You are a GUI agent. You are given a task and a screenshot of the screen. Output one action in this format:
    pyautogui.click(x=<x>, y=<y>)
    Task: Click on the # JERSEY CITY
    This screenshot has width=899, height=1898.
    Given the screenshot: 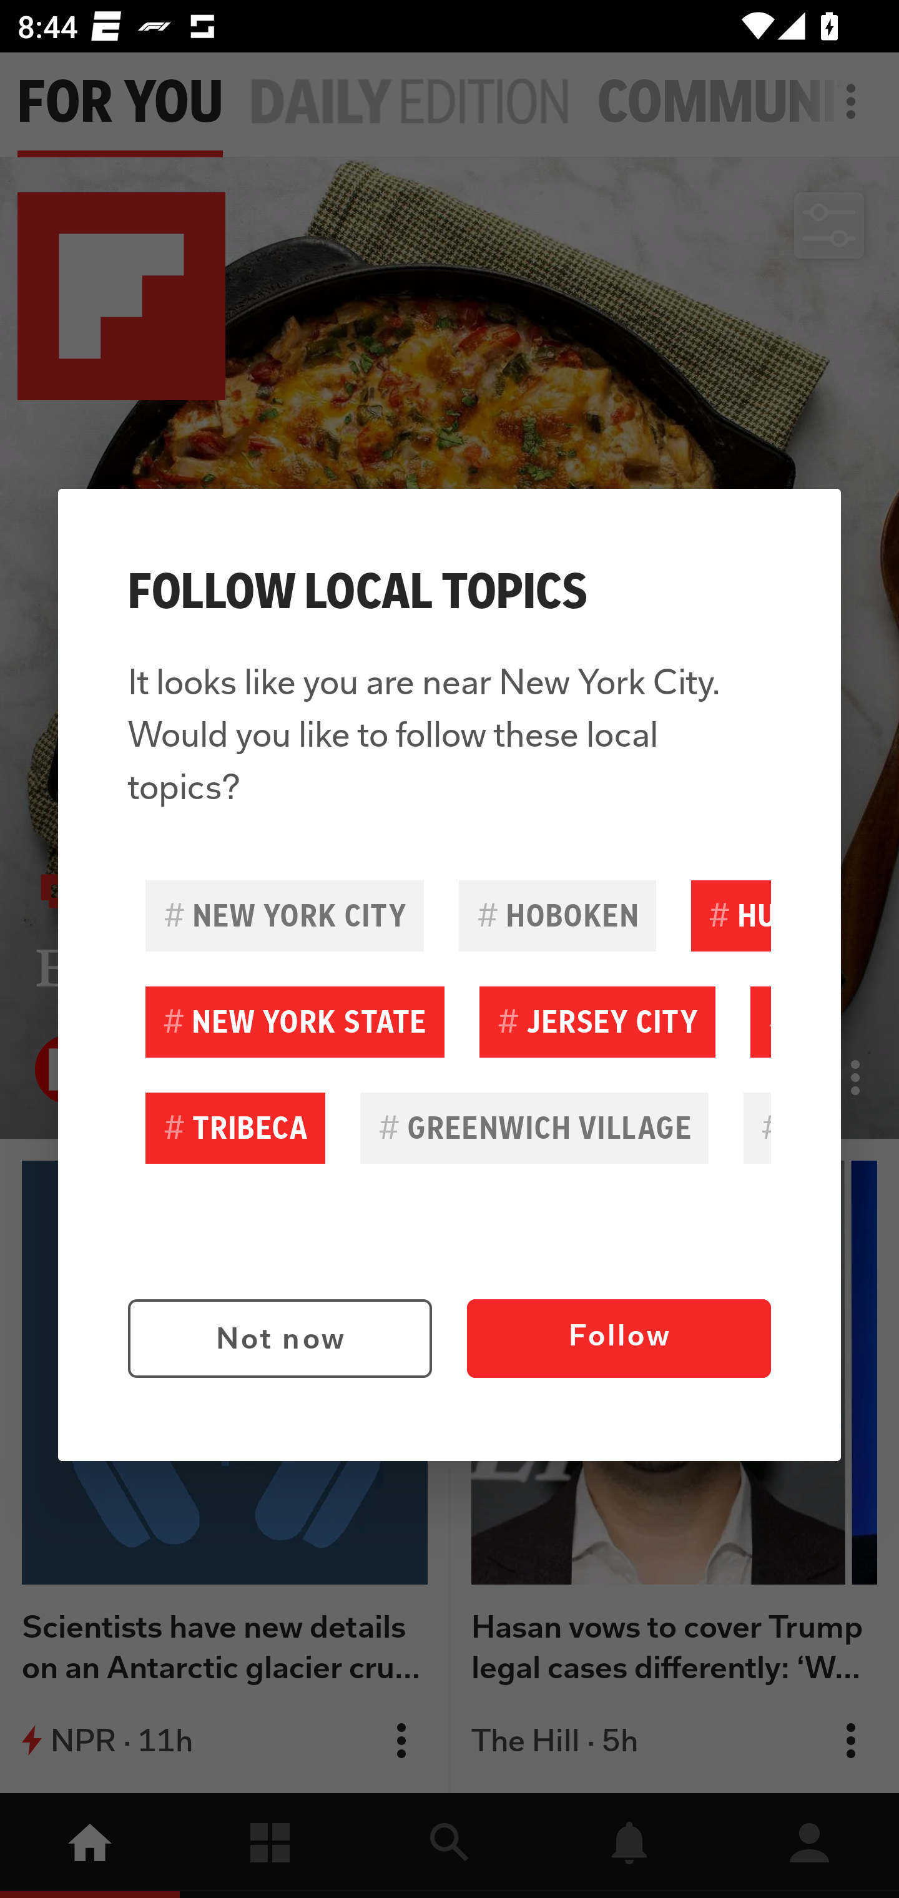 What is the action you would take?
    pyautogui.click(x=597, y=1021)
    